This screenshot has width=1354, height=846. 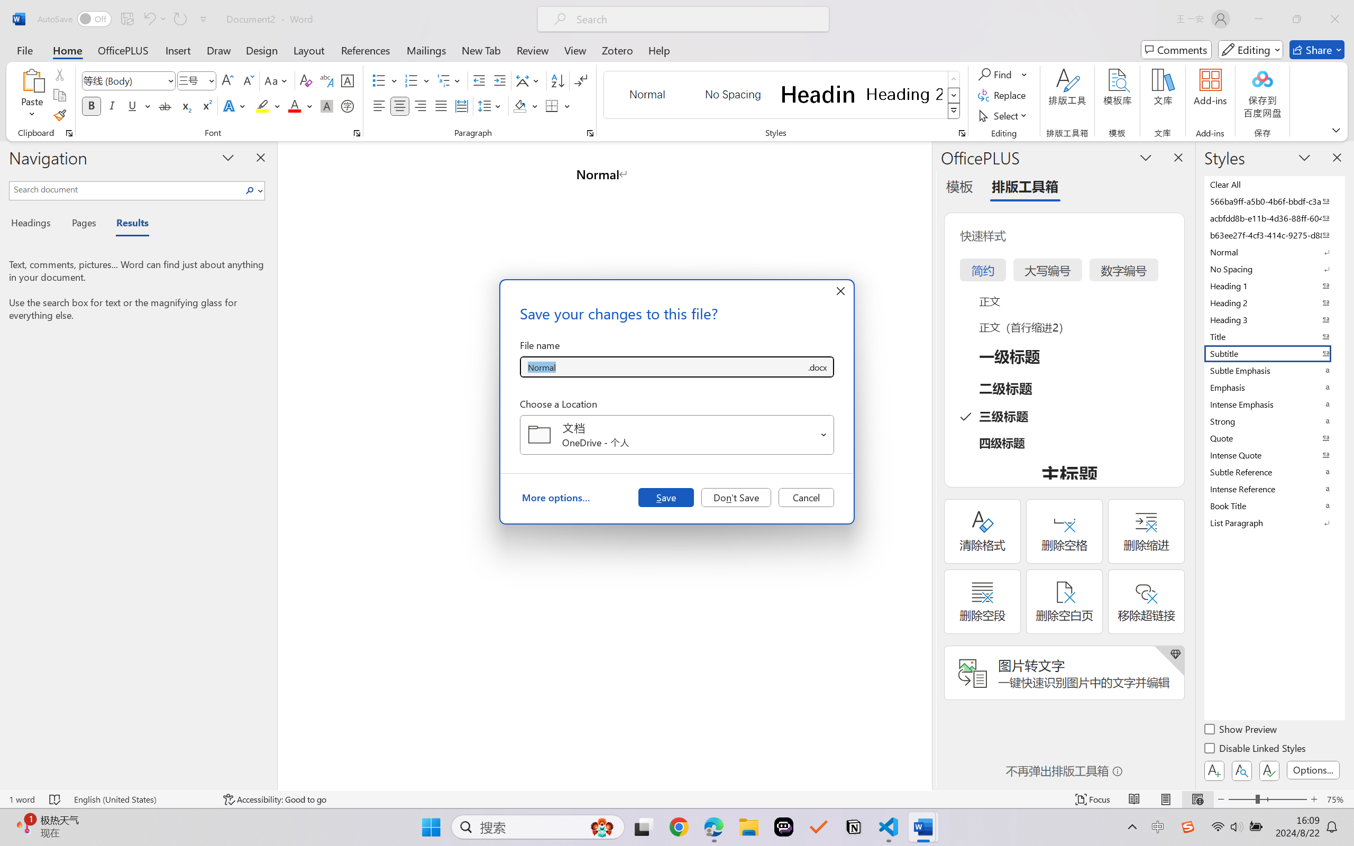 I want to click on Replace..., so click(x=1003, y=95).